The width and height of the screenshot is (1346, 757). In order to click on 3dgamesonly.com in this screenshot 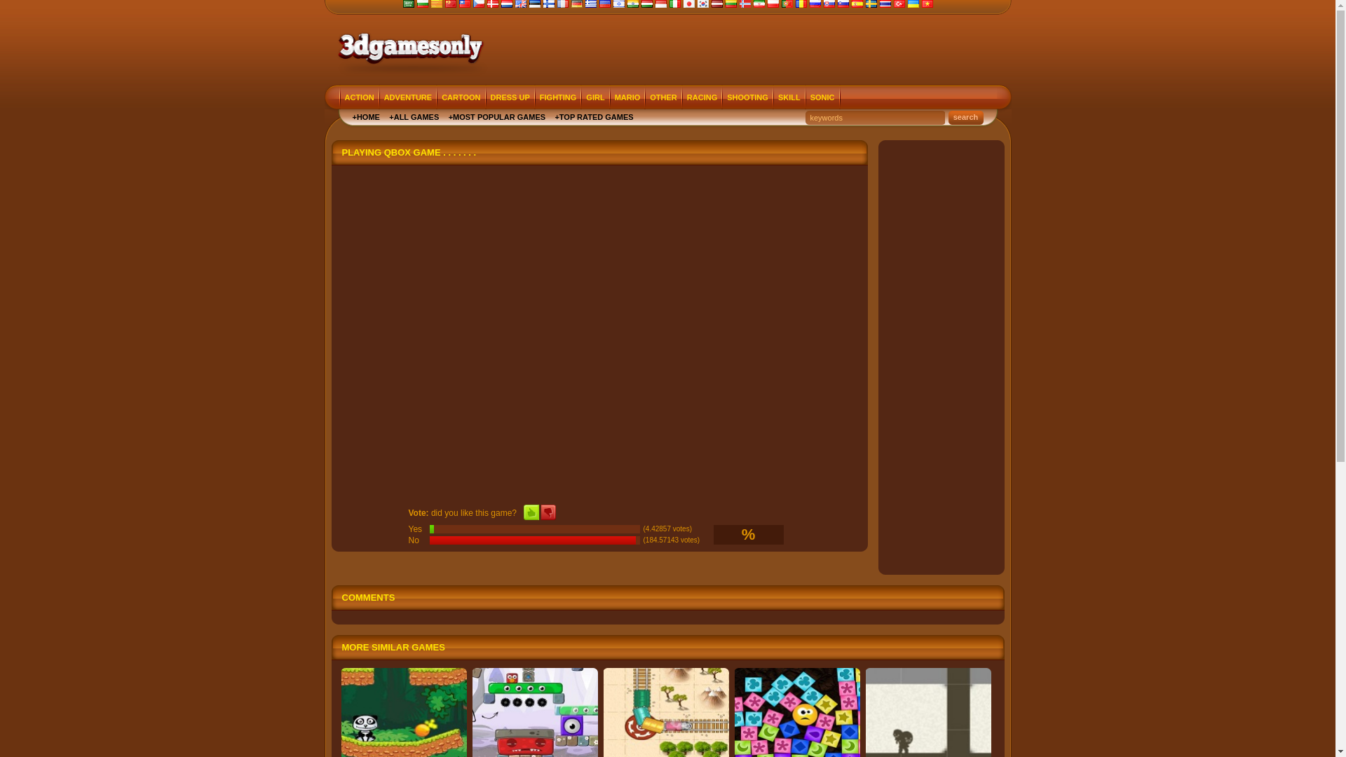, I will do `click(409, 46)`.